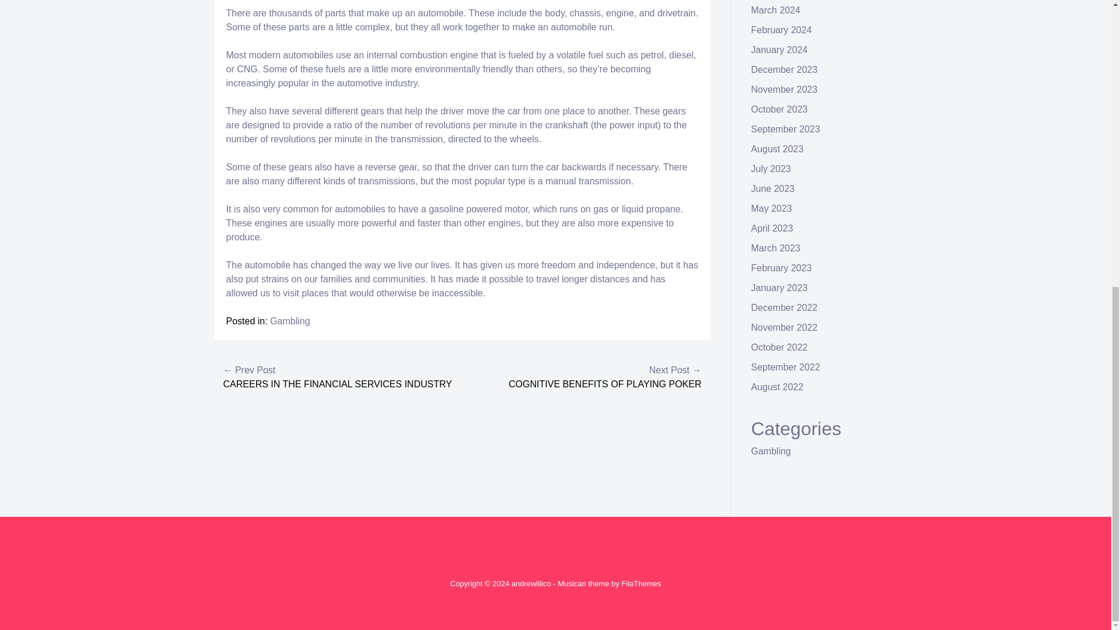 The width and height of the screenshot is (1120, 630). What do you see at coordinates (779, 49) in the screenshot?
I see `January 2024` at bounding box center [779, 49].